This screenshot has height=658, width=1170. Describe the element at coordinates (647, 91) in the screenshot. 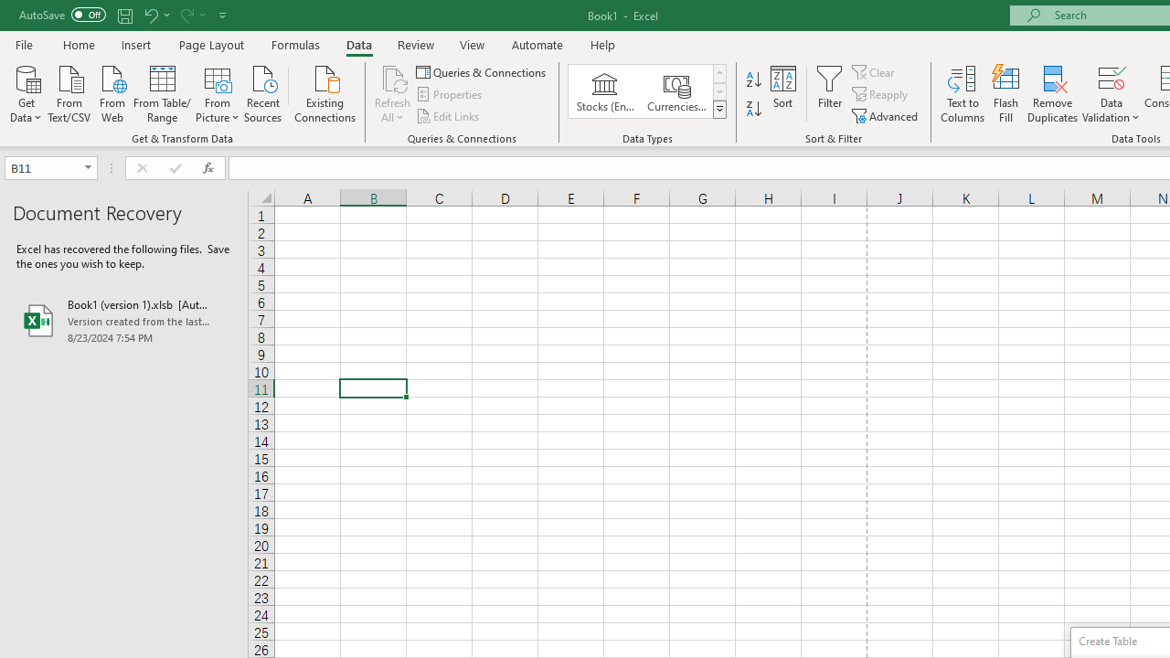

I see `AutomationID: ConvertToLinkedEntity` at that location.